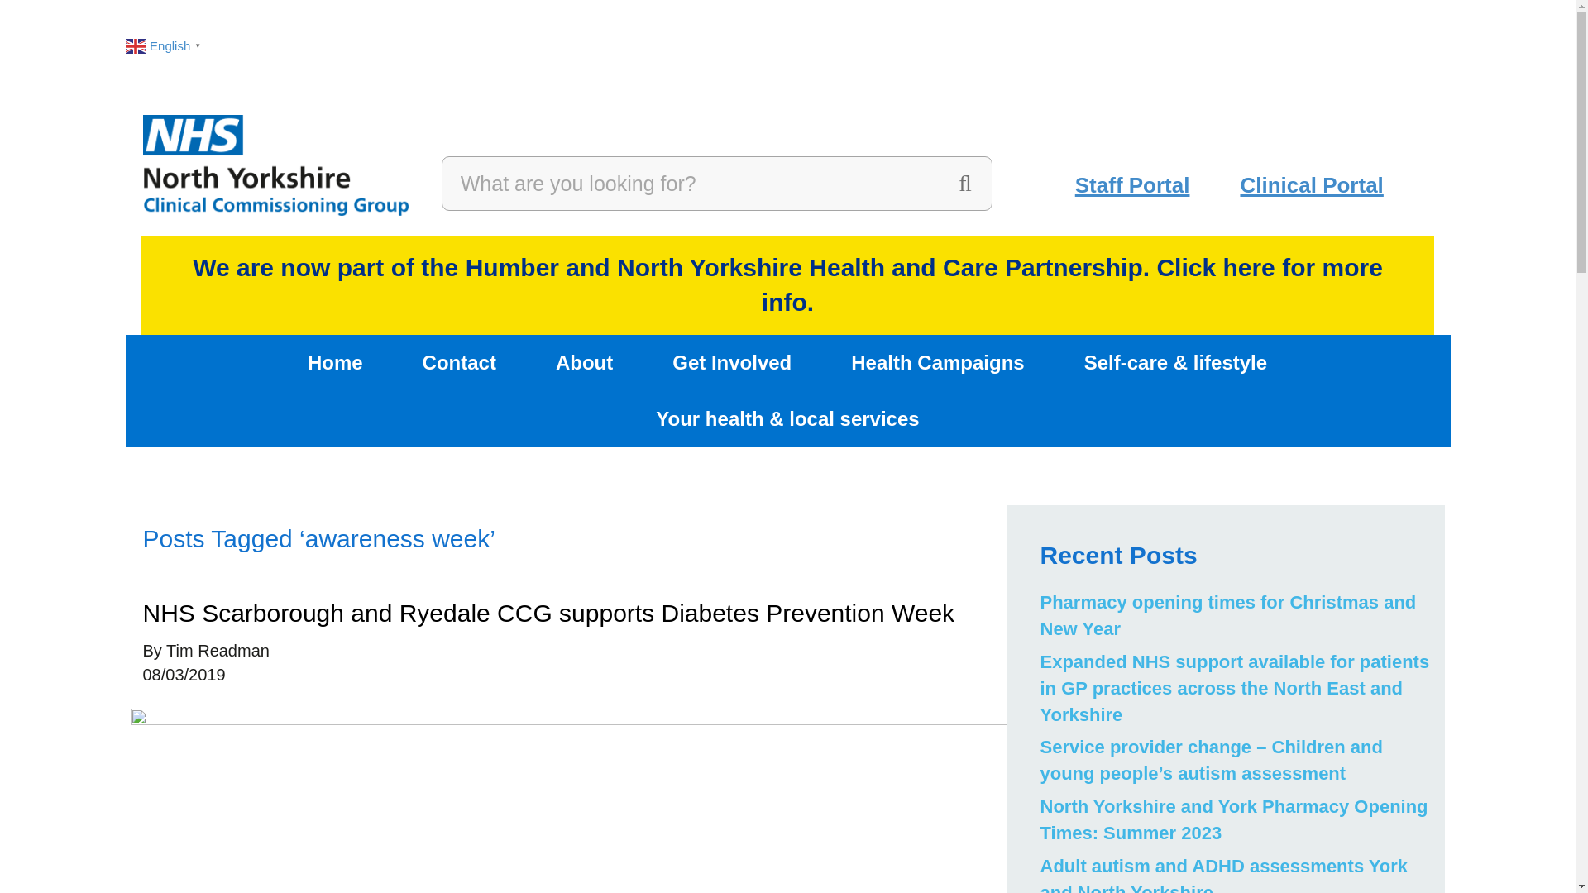 This screenshot has width=1588, height=893. Describe the element at coordinates (336, 363) in the screenshot. I see `Home` at that location.